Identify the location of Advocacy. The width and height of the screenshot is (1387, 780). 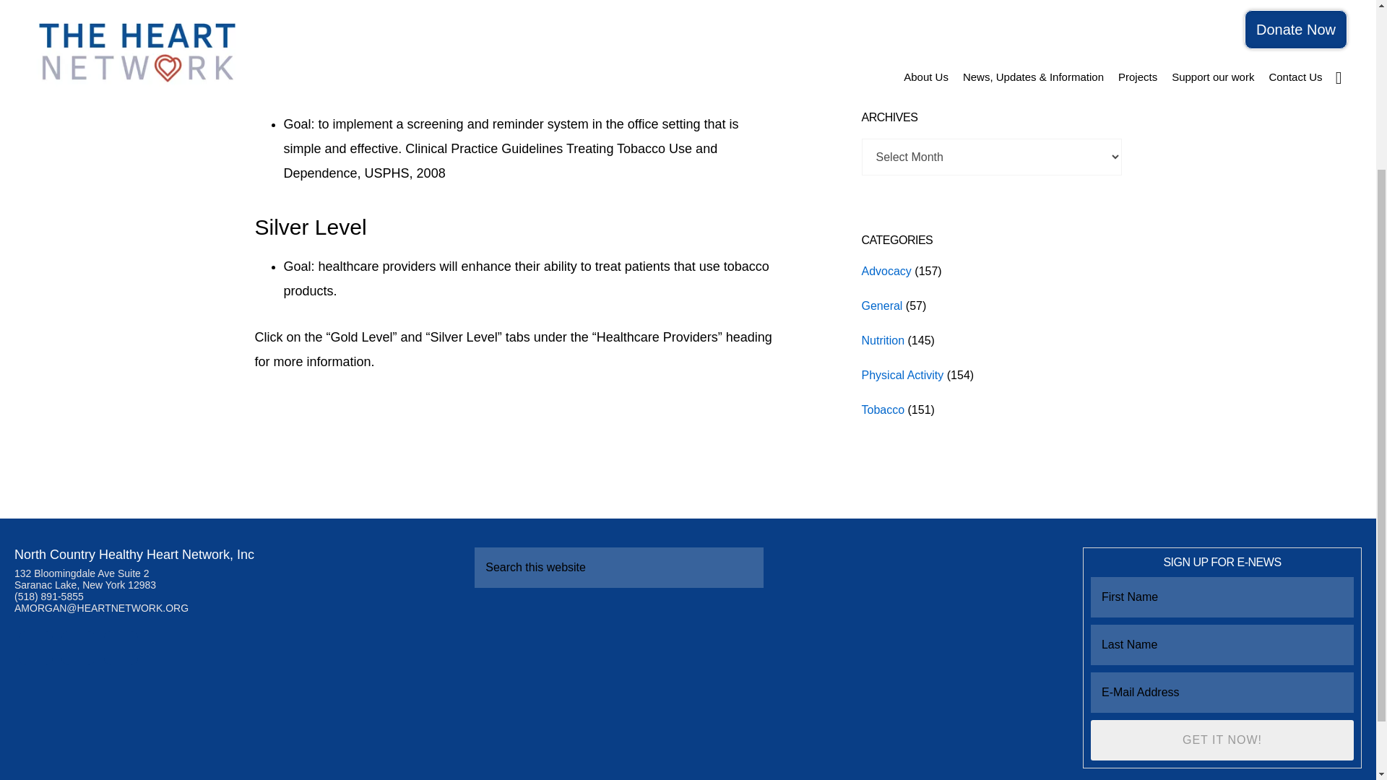
(886, 272).